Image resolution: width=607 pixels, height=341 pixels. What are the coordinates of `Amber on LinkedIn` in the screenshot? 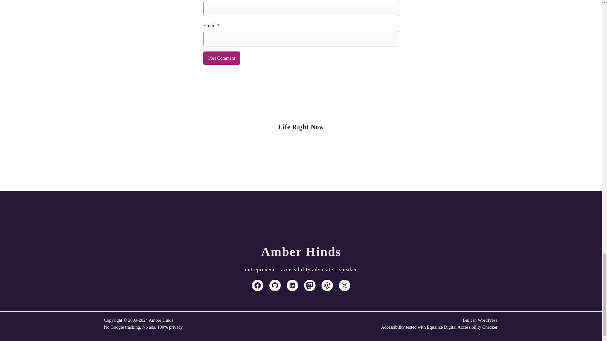 It's located at (292, 285).